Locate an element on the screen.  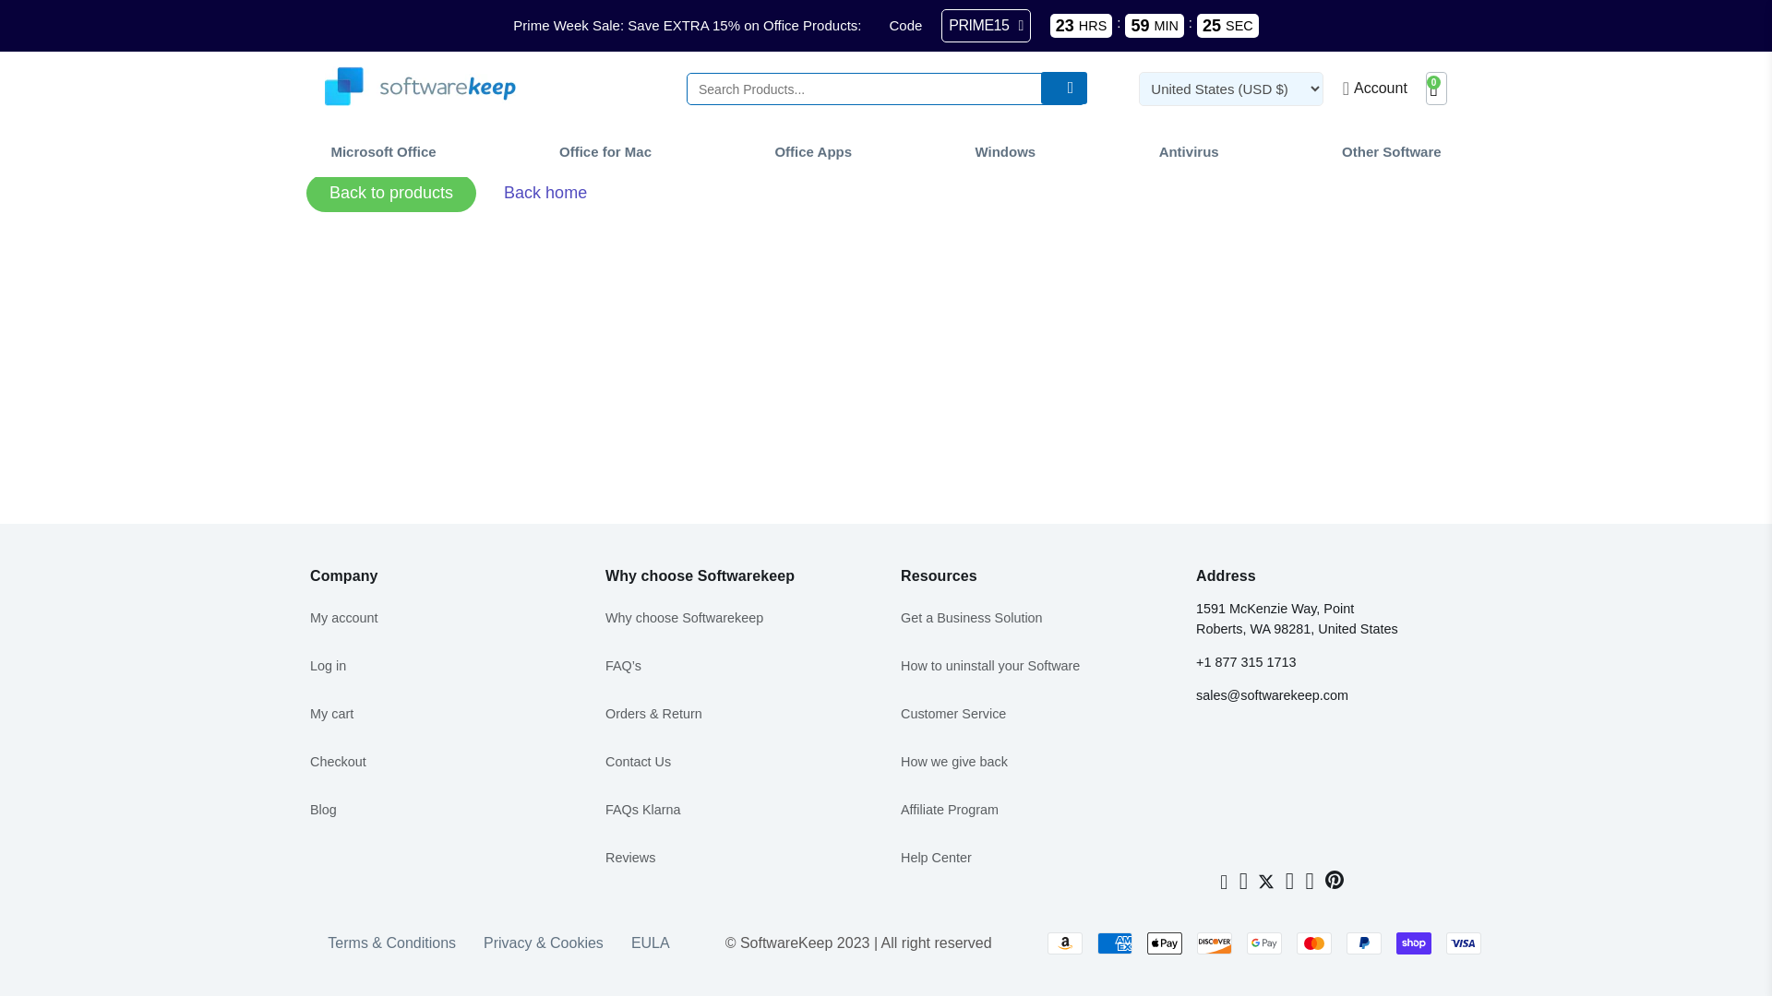
Account is located at coordinates (1375, 88).